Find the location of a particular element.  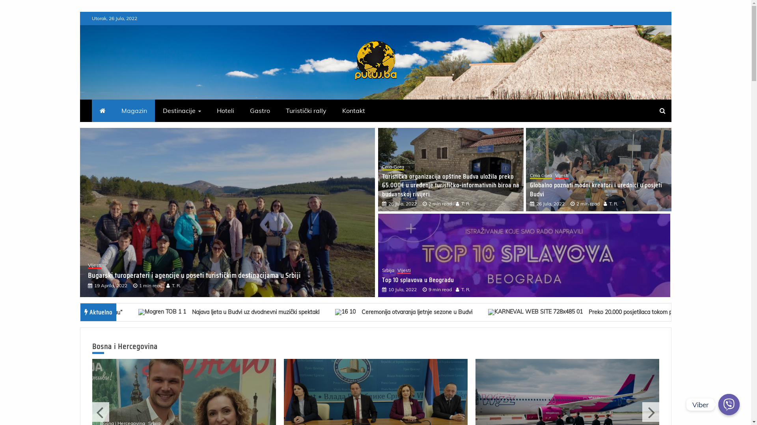

Vijesti is located at coordinates (94, 266).